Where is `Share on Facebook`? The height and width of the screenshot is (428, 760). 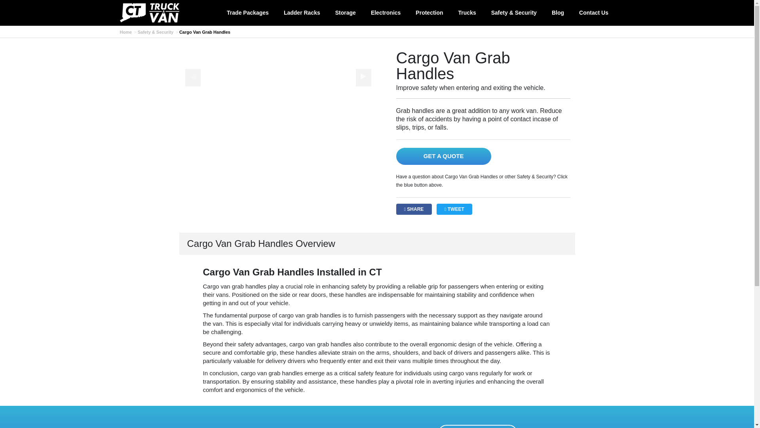
Share on Facebook is located at coordinates (414, 209).